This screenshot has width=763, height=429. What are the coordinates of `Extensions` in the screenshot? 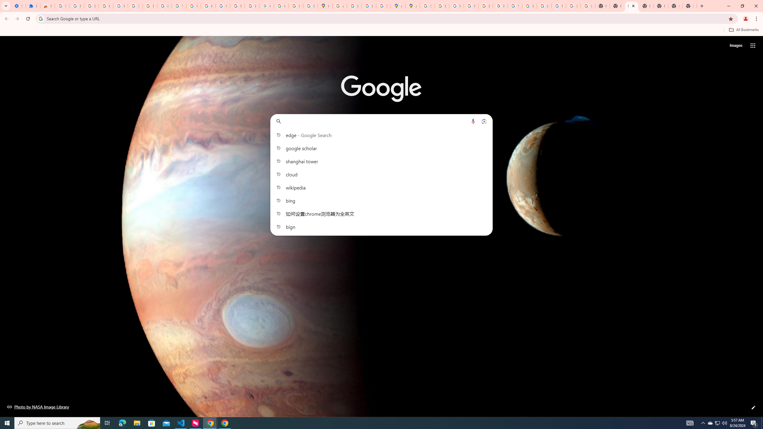 It's located at (33, 6).